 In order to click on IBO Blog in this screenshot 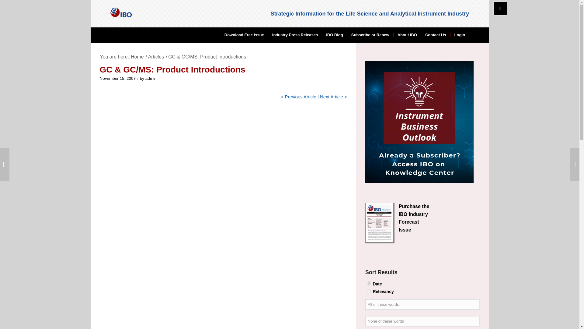, I will do `click(334, 35)`.